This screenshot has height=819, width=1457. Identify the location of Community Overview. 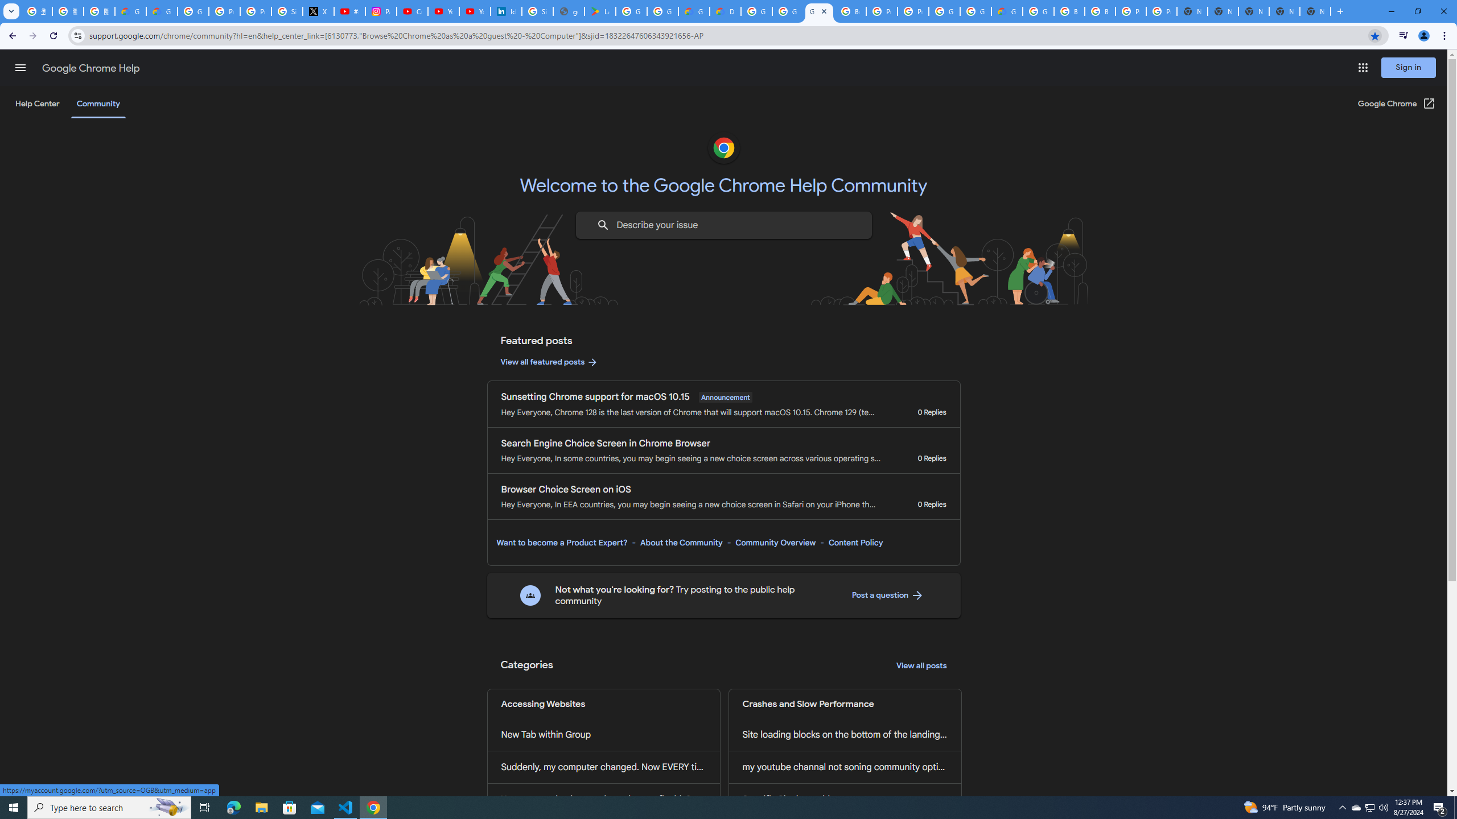
(775, 543).